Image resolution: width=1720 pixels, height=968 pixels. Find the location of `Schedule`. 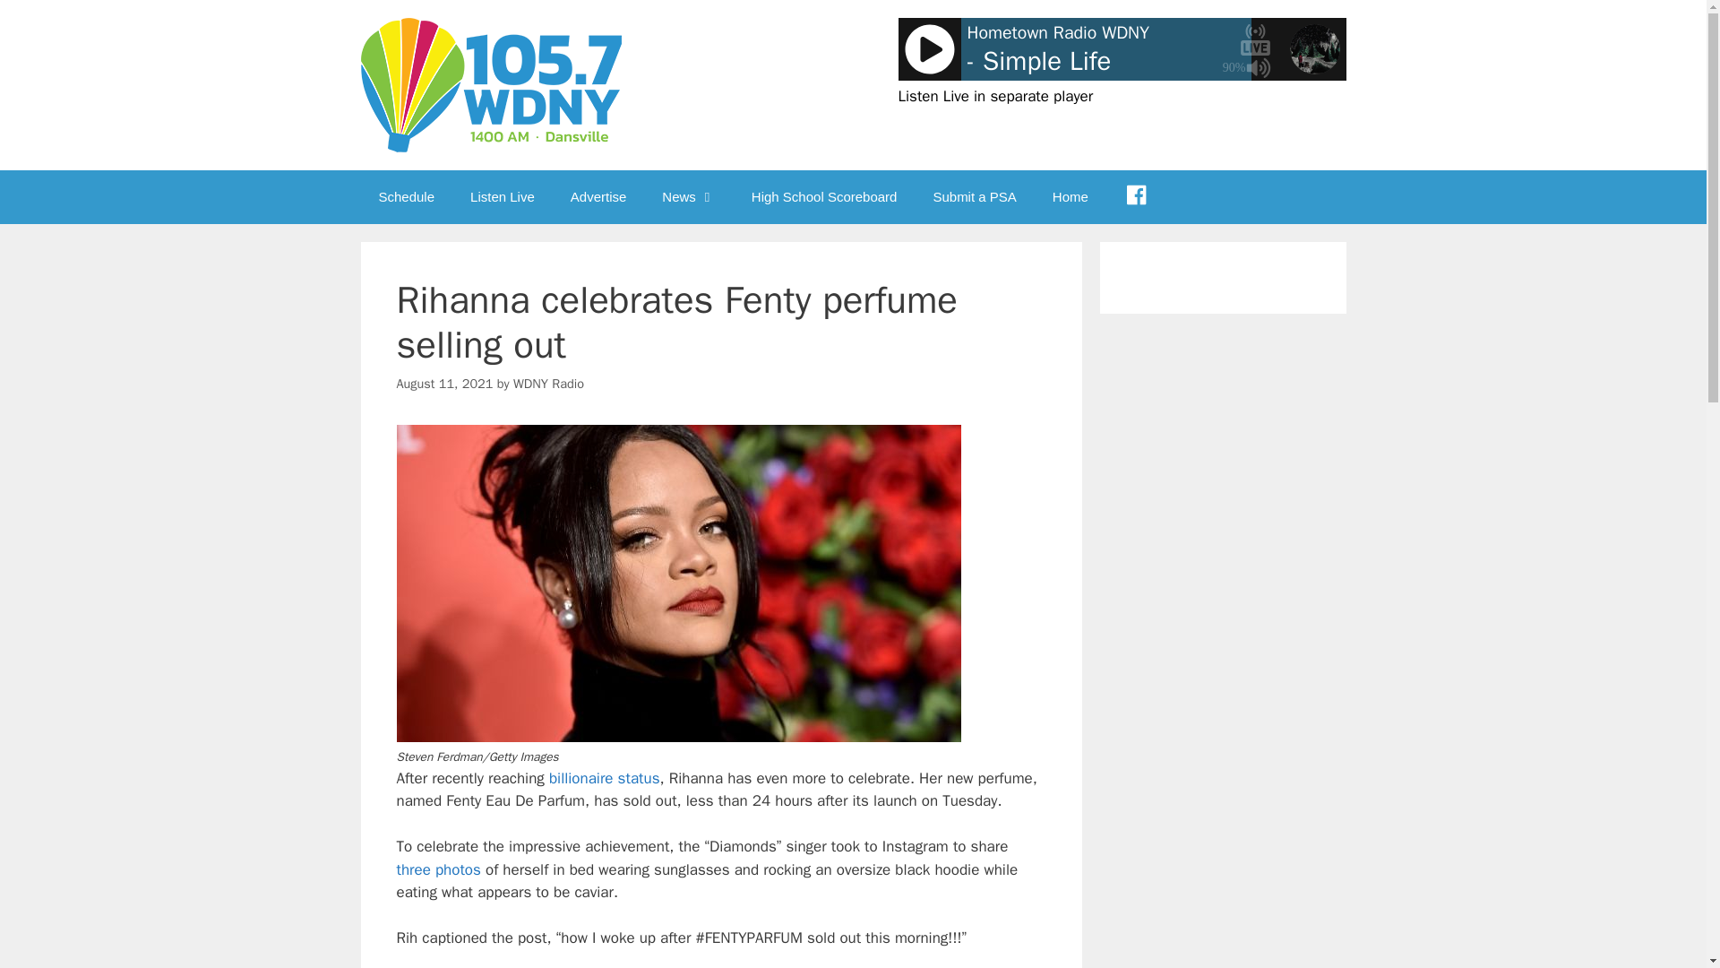

Schedule is located at coordinates (405, 197).